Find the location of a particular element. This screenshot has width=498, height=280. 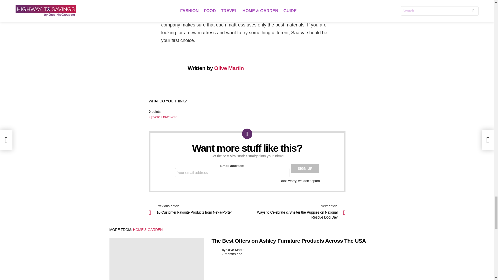

Posts by Olive Martin is located at coordinates (236, 249).